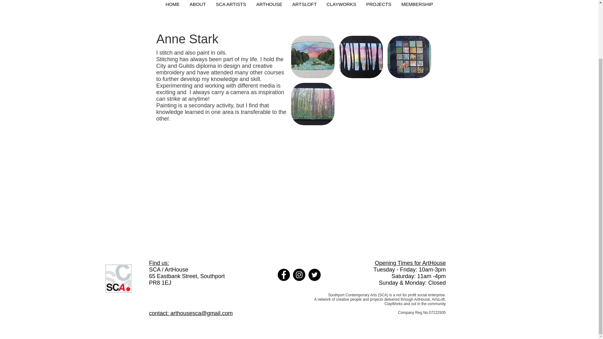  What do you see at coordinates (197, 6) in the screenshot?
I see `ABOUT` at bounding box center [197, 6].